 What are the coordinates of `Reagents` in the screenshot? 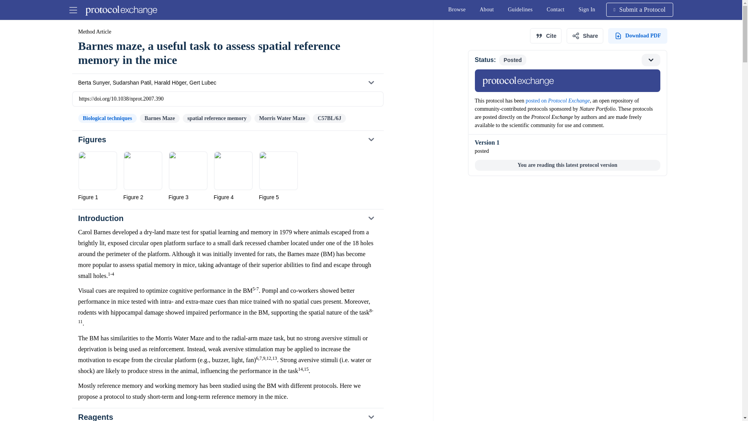 It's located at (227, 415).